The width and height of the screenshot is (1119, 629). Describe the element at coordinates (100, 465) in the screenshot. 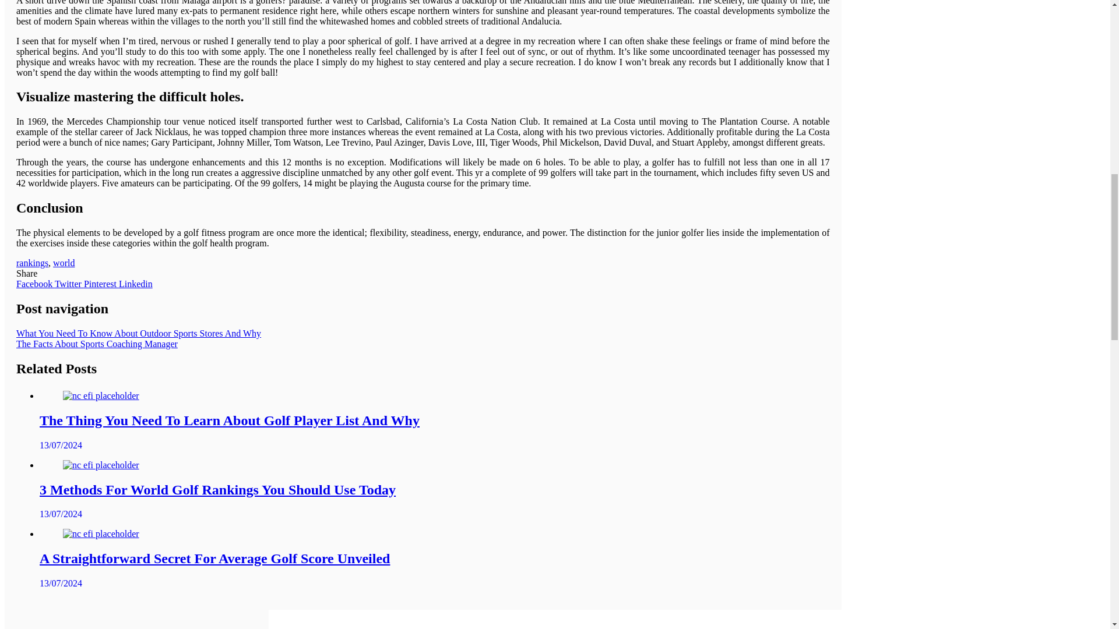

I see `3 Methods For World Golf Rankings You Should Use Today` at that location.